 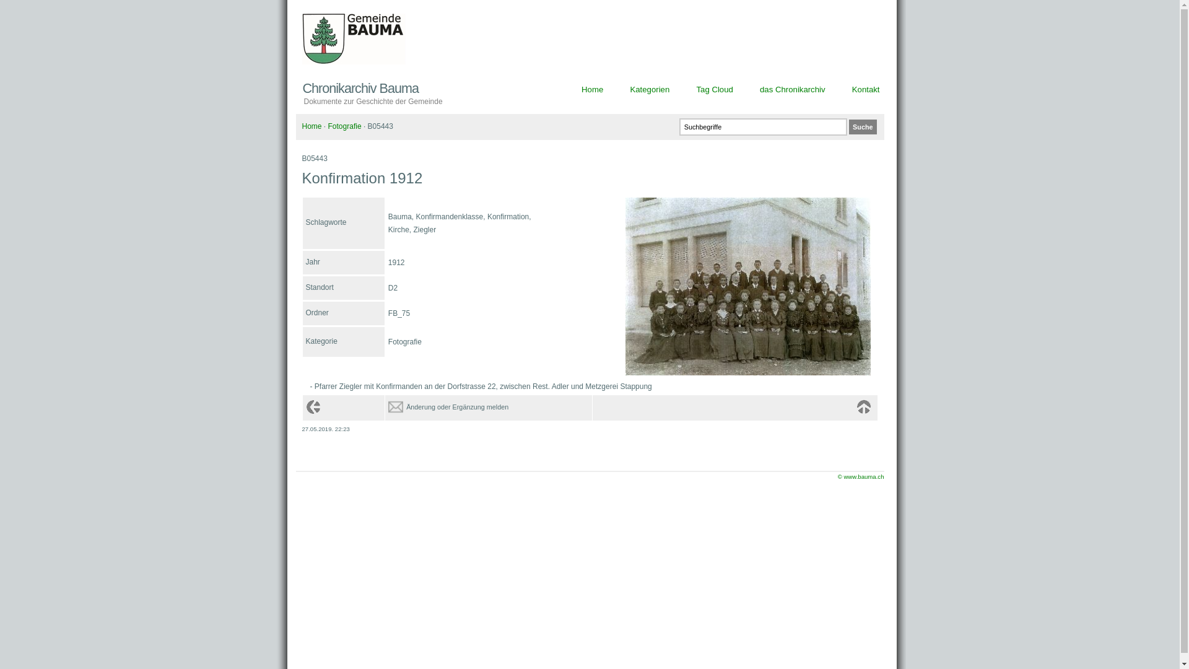 I want to click on das Chronikarchiv, so click(x=793, y=89).